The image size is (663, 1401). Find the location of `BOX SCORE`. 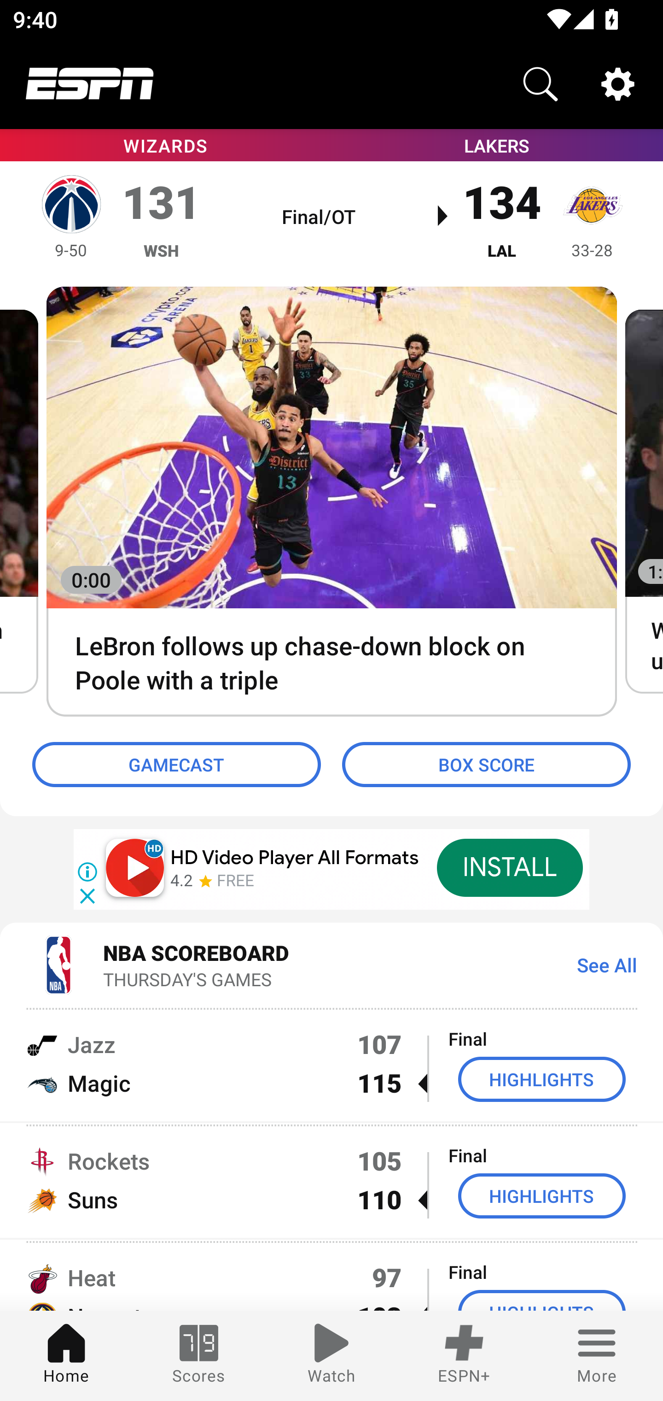

BOX SCORE is located at coordinates (486, 765).